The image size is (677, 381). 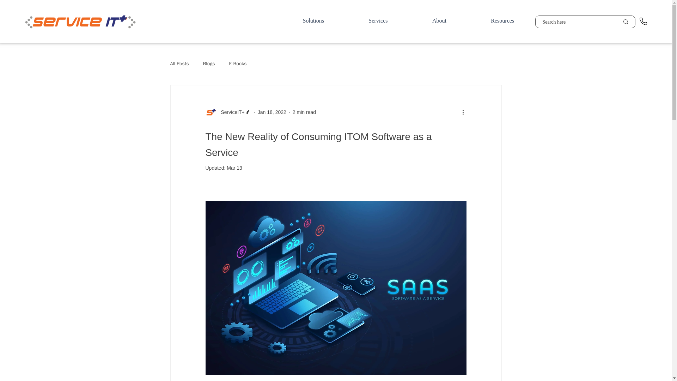 What do you see at coordinates (272, 112) in the screenshot?
I see `Jan 18, 2022` at bounding box center [272, 112].